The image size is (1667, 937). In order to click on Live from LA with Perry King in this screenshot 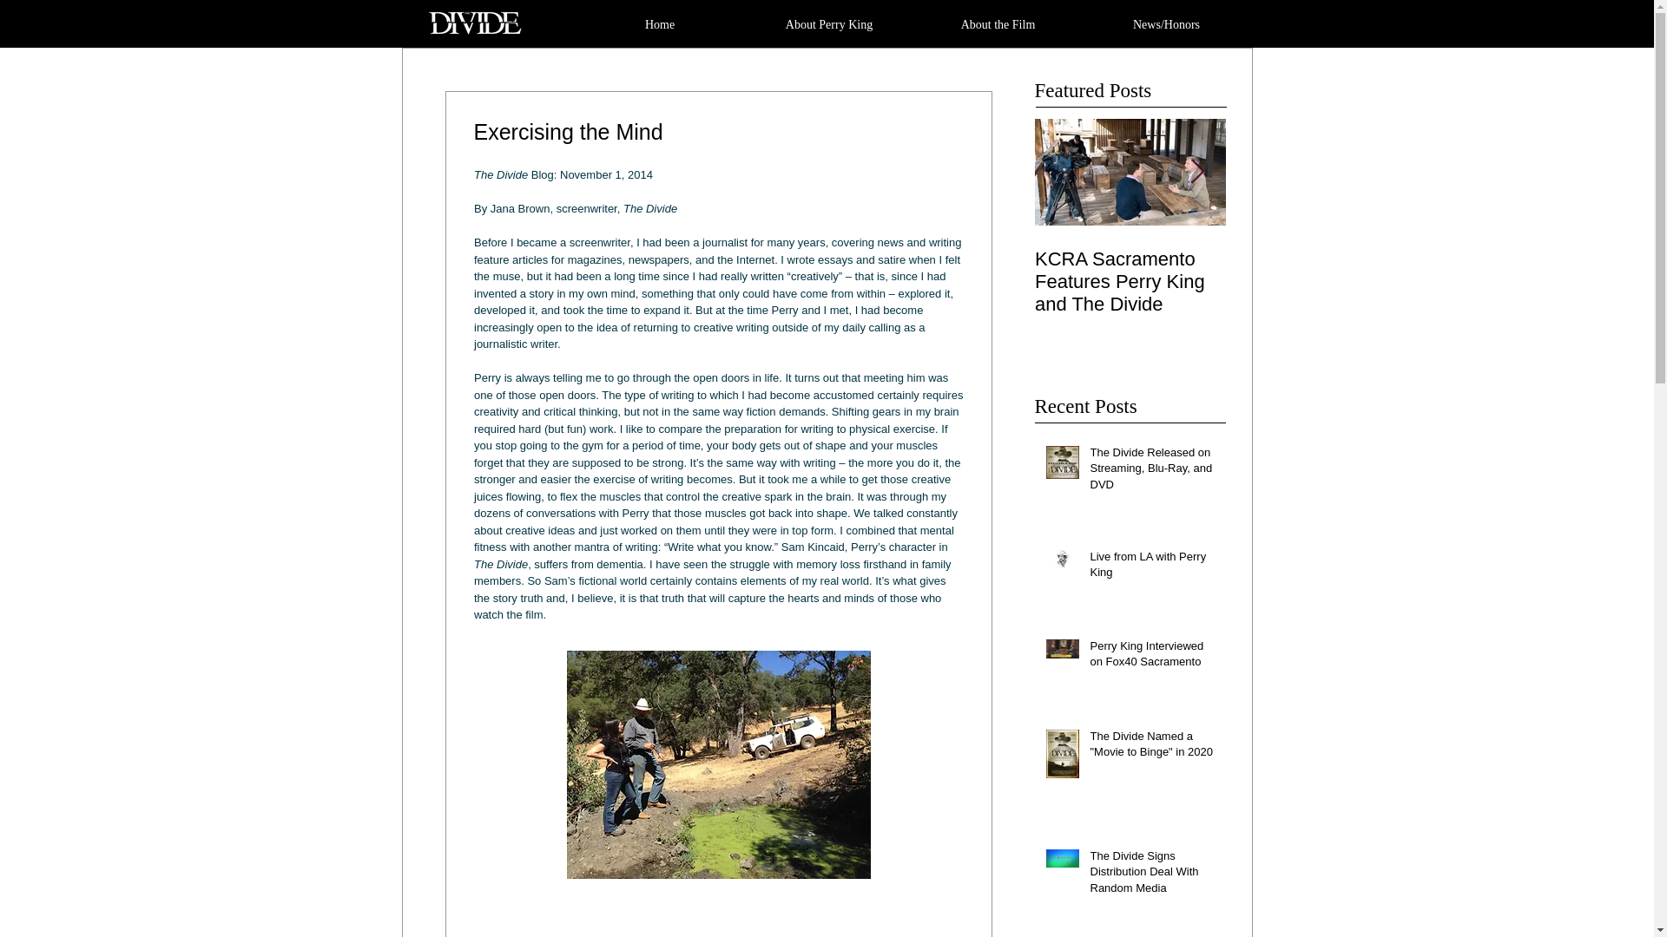, I will do `click(1152, 567)`.